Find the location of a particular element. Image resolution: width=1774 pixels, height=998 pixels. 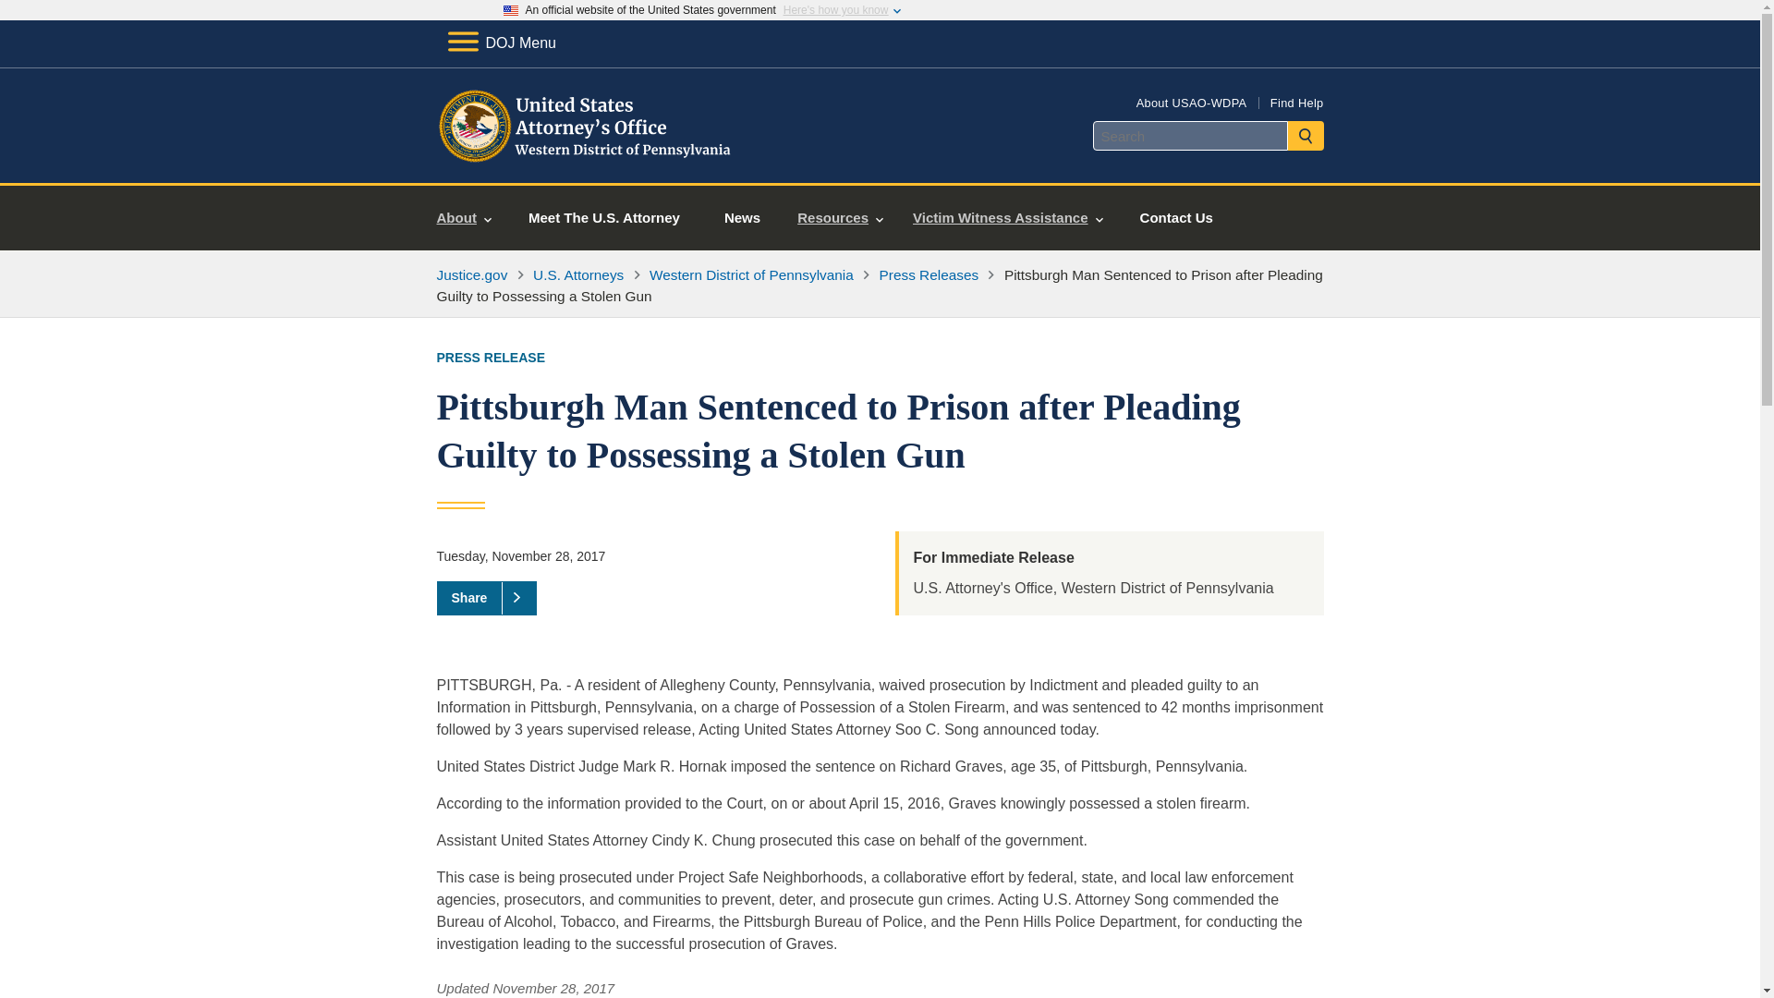

Contact Us is located at coordinates (1175, 218).